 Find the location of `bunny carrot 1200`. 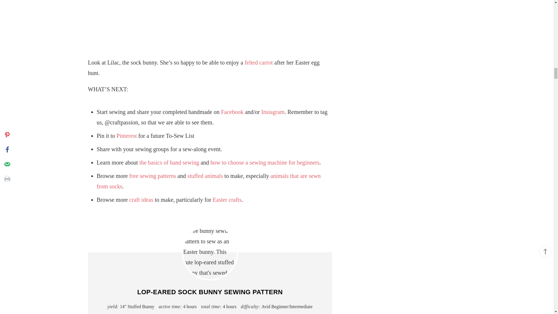

bunny carrot 1200 is located at coordinates (210, 23).